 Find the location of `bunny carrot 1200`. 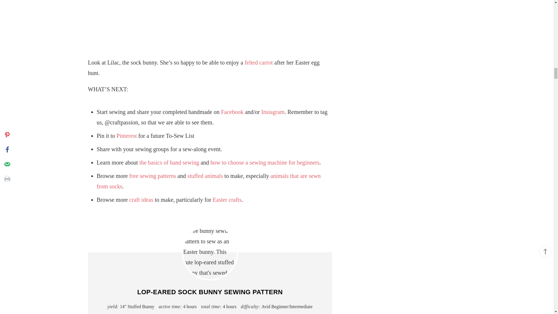

bunny carrot 1200 is located at coordinates (210, 23).